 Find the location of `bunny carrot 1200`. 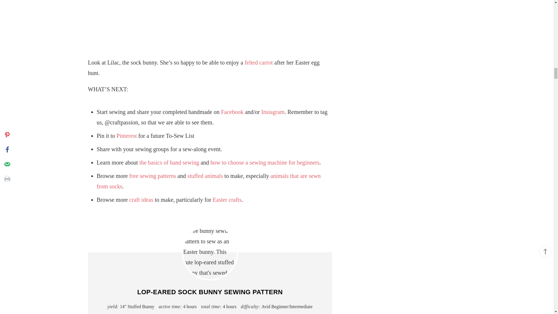

bunny carrot 1200 is located at coordinates (210, 23).